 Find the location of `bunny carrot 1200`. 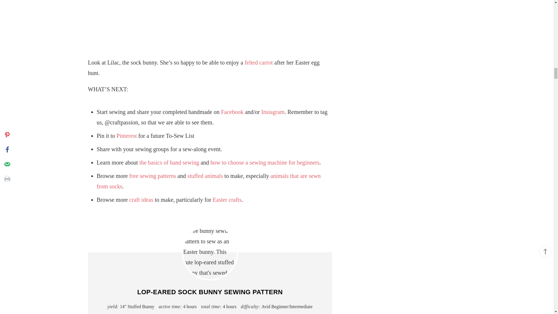

bunny carrot 1200 is located at coordinates (210, 23).